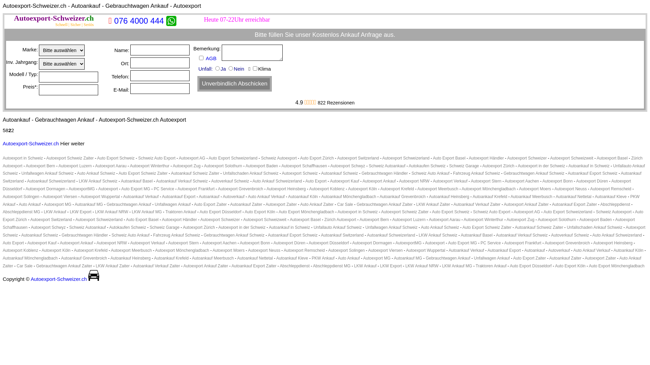 This screenshot has width=650, height=365. I want to click on Autoexport Switzerland, so click(358, 158).